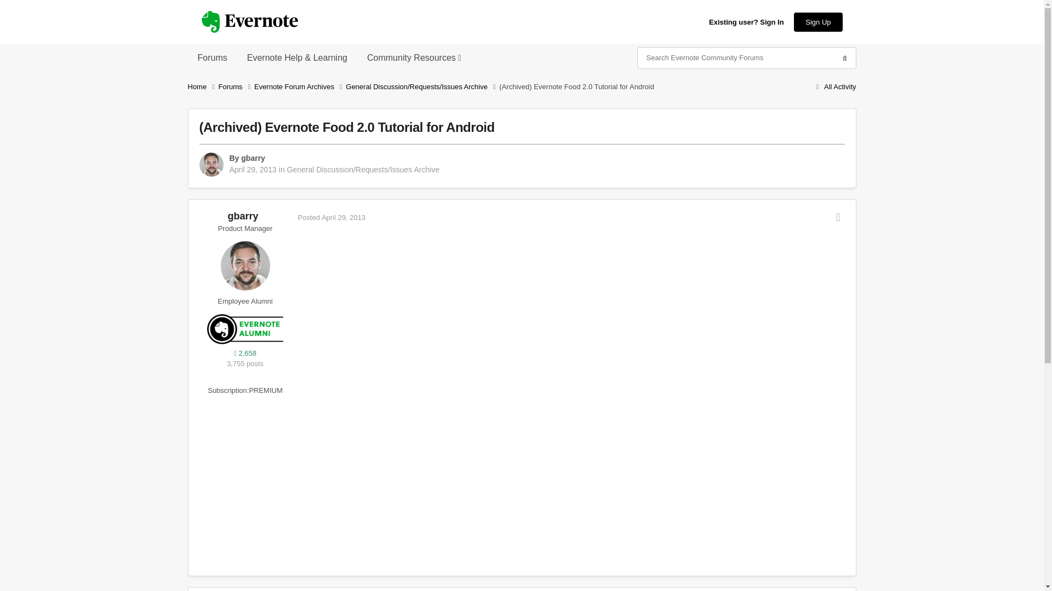 The image size is (1052, 591). Describe the element at coordinates (211, 57) in the screenshot. I see `Forums` at that location.